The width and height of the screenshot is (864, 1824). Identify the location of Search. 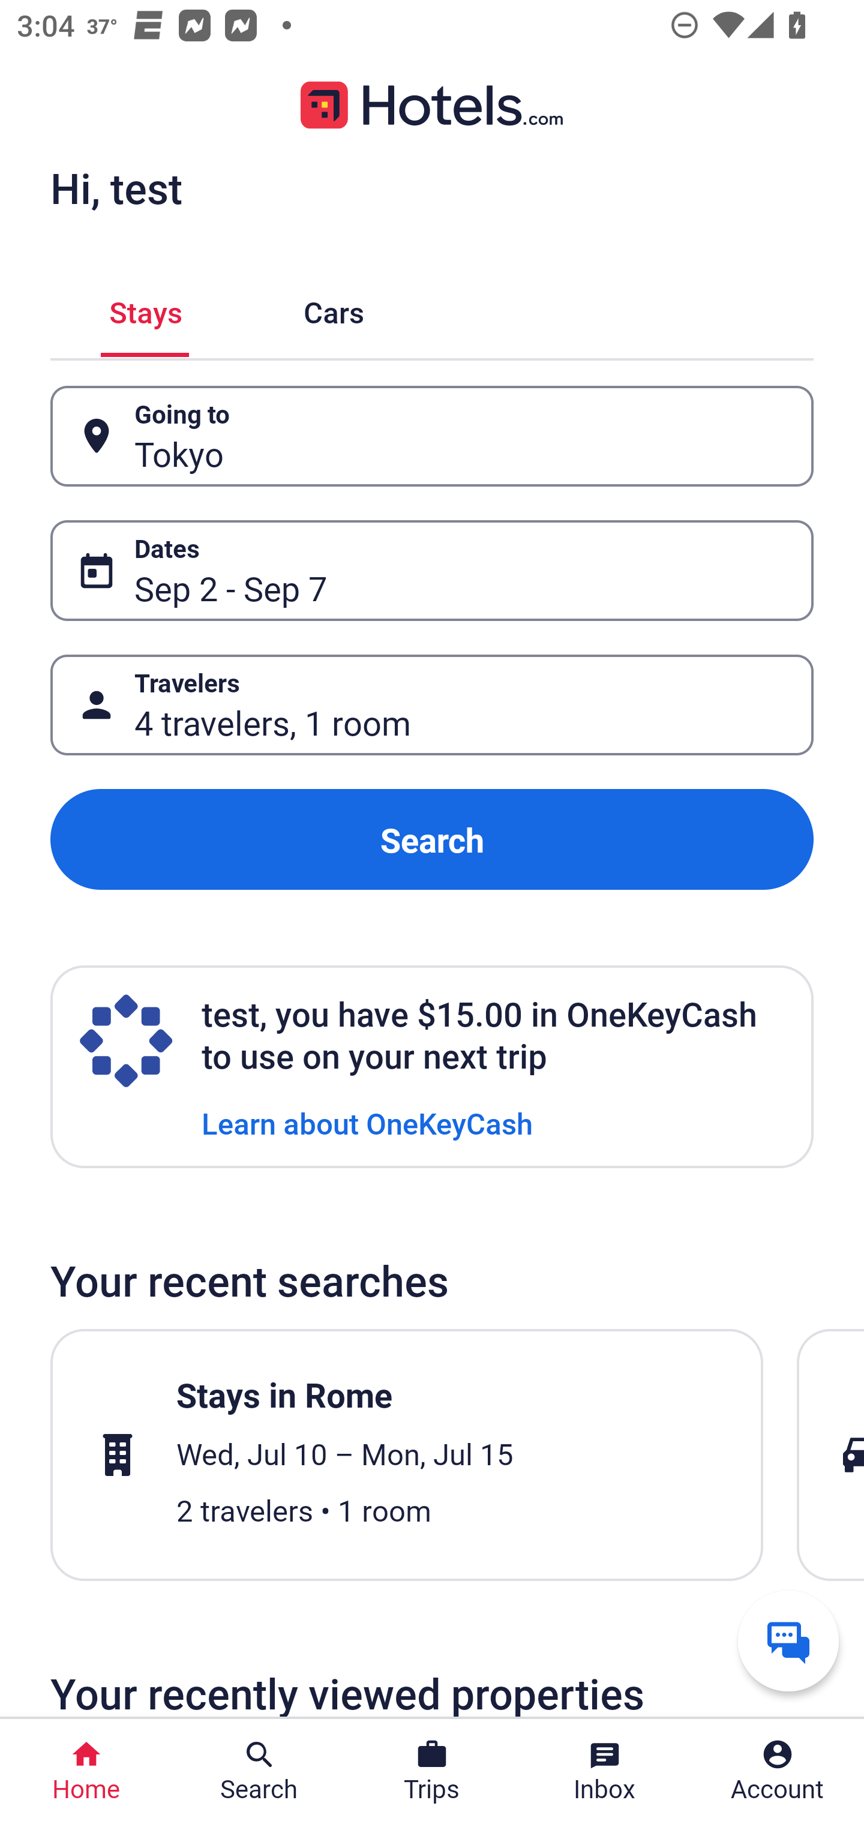
(432, 840).